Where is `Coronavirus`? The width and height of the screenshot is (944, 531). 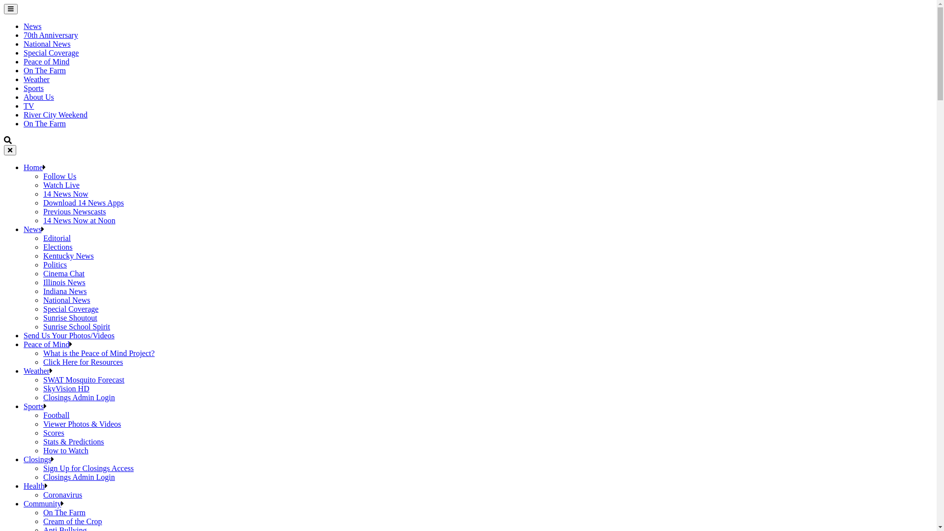 Coronavirus is located at coordinates (63, 495).